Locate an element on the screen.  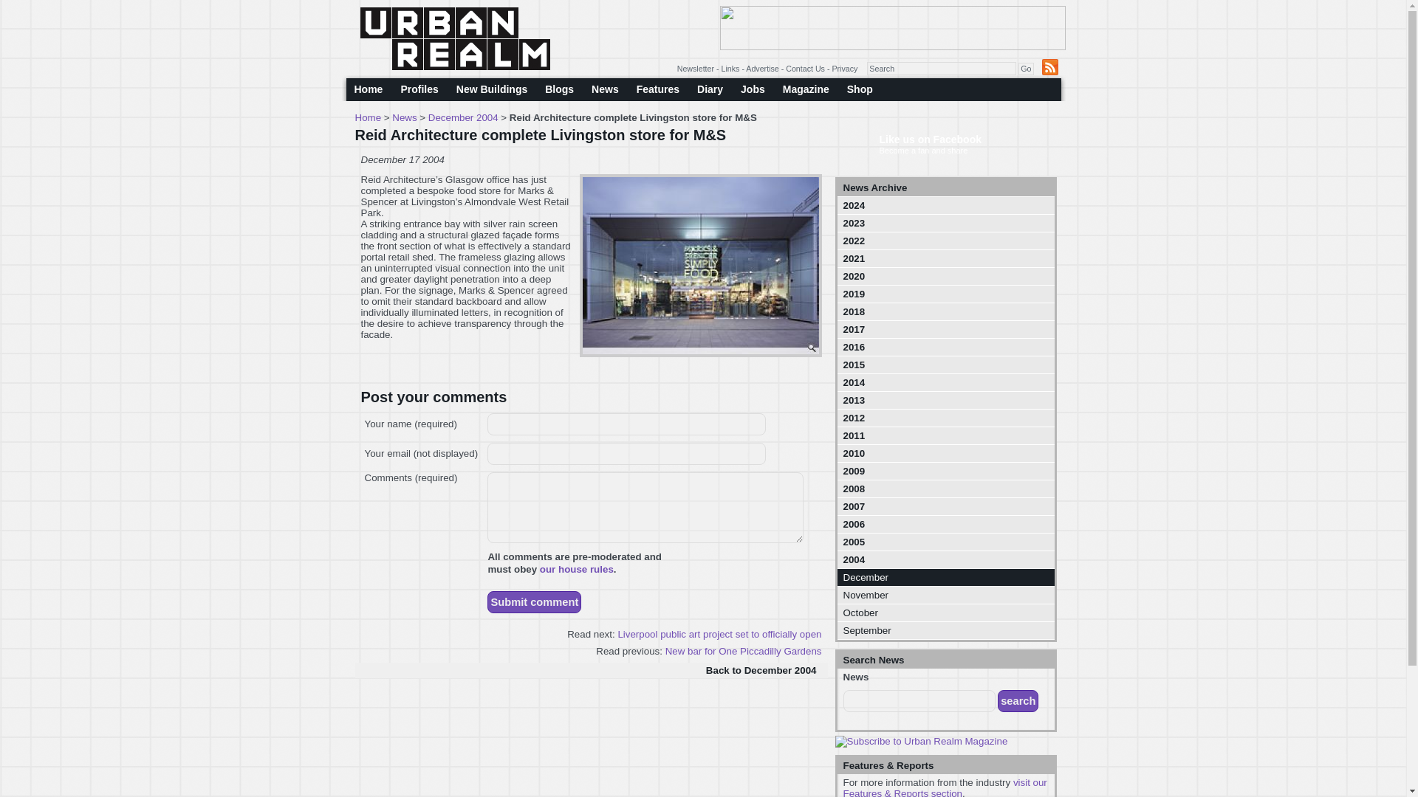
2023 is located at coordinates (946, 223).